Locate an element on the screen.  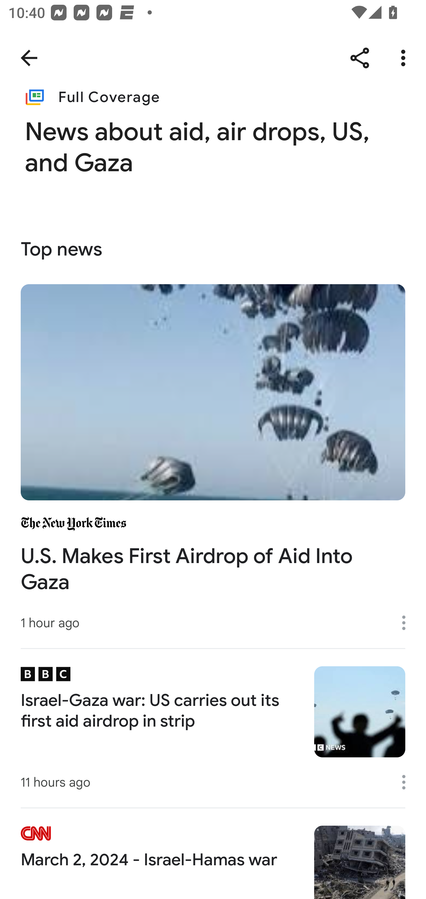
More options is located at coordinates (408, 782).